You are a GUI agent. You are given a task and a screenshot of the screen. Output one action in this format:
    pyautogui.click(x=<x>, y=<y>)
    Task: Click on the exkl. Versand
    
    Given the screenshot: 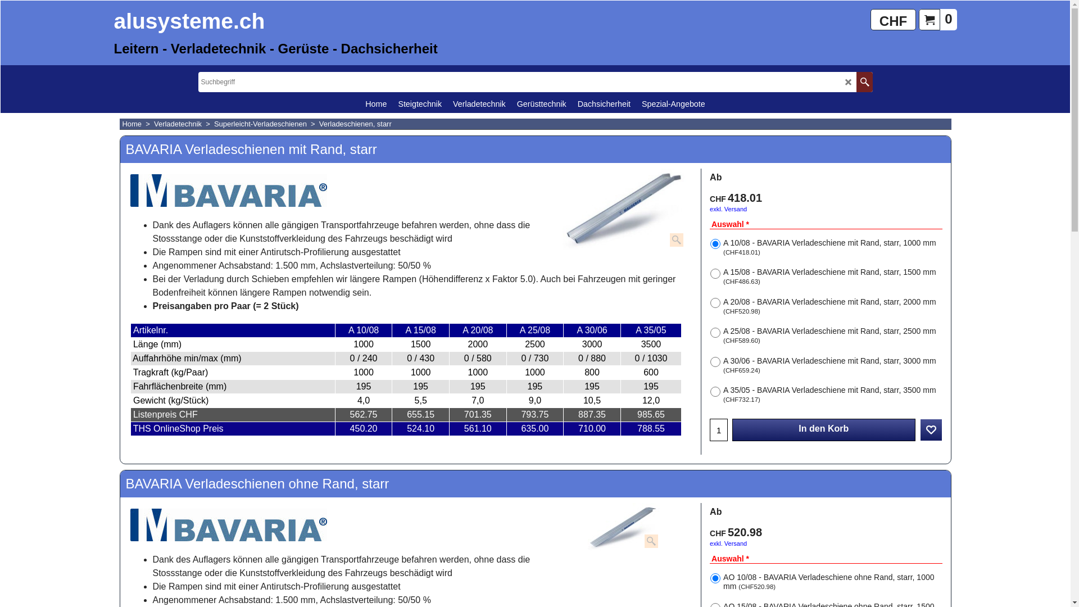 What is the action you would take?
    pyautogui.click(x=728, y=543)
    